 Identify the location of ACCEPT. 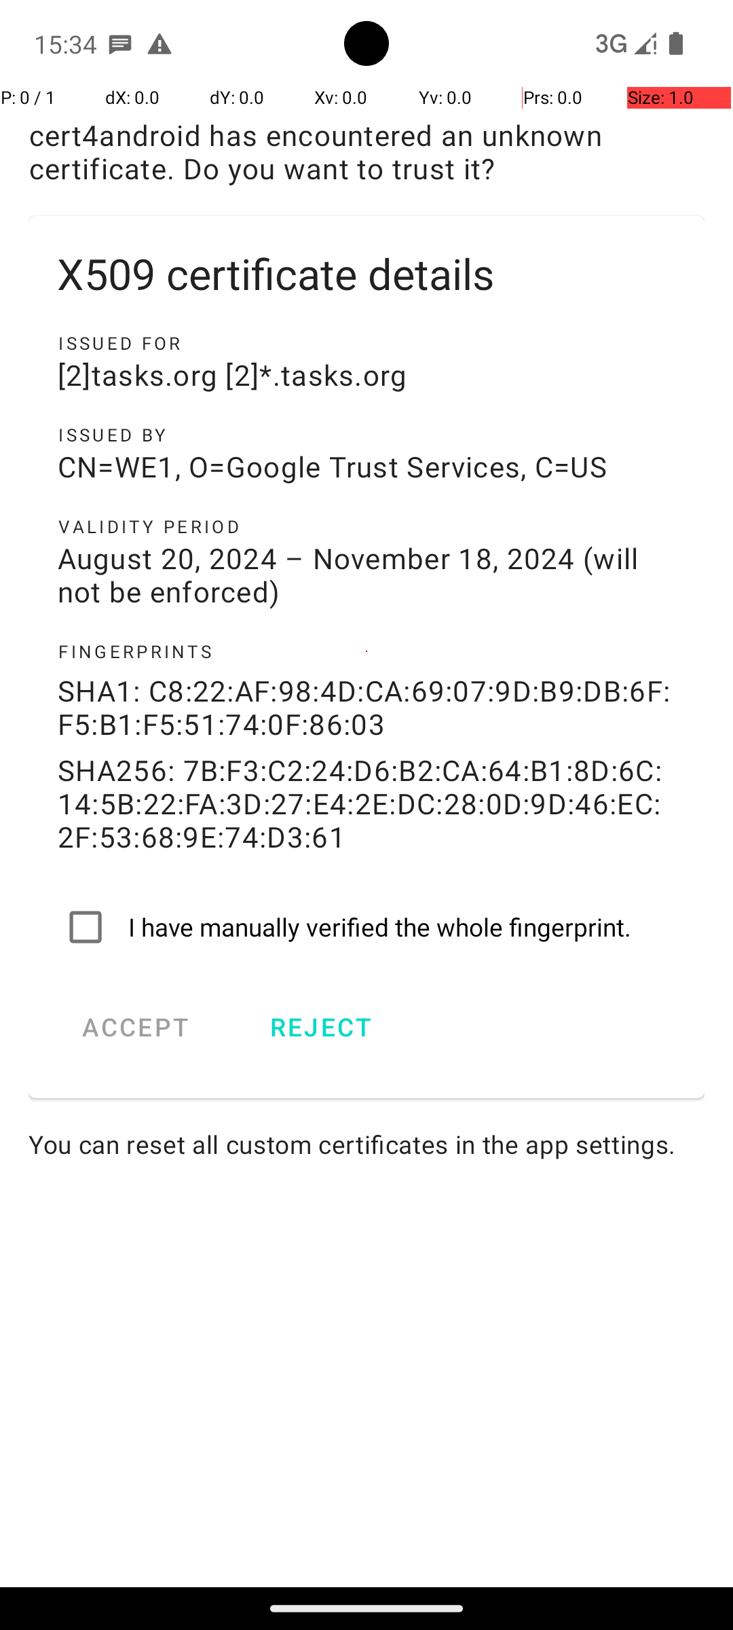
(136, 1027).